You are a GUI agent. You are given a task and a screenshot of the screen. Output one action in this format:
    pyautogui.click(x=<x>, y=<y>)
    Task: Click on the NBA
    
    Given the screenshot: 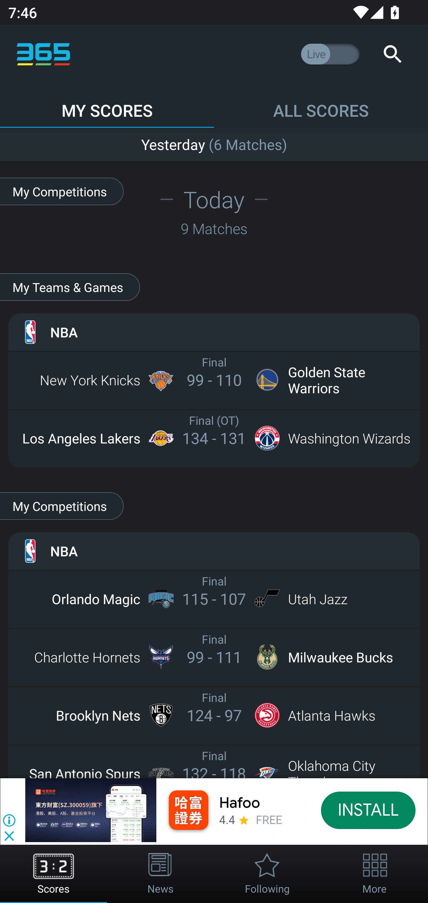 What is the action you would take?
    pyautogui.click(x=214, y=331)
    